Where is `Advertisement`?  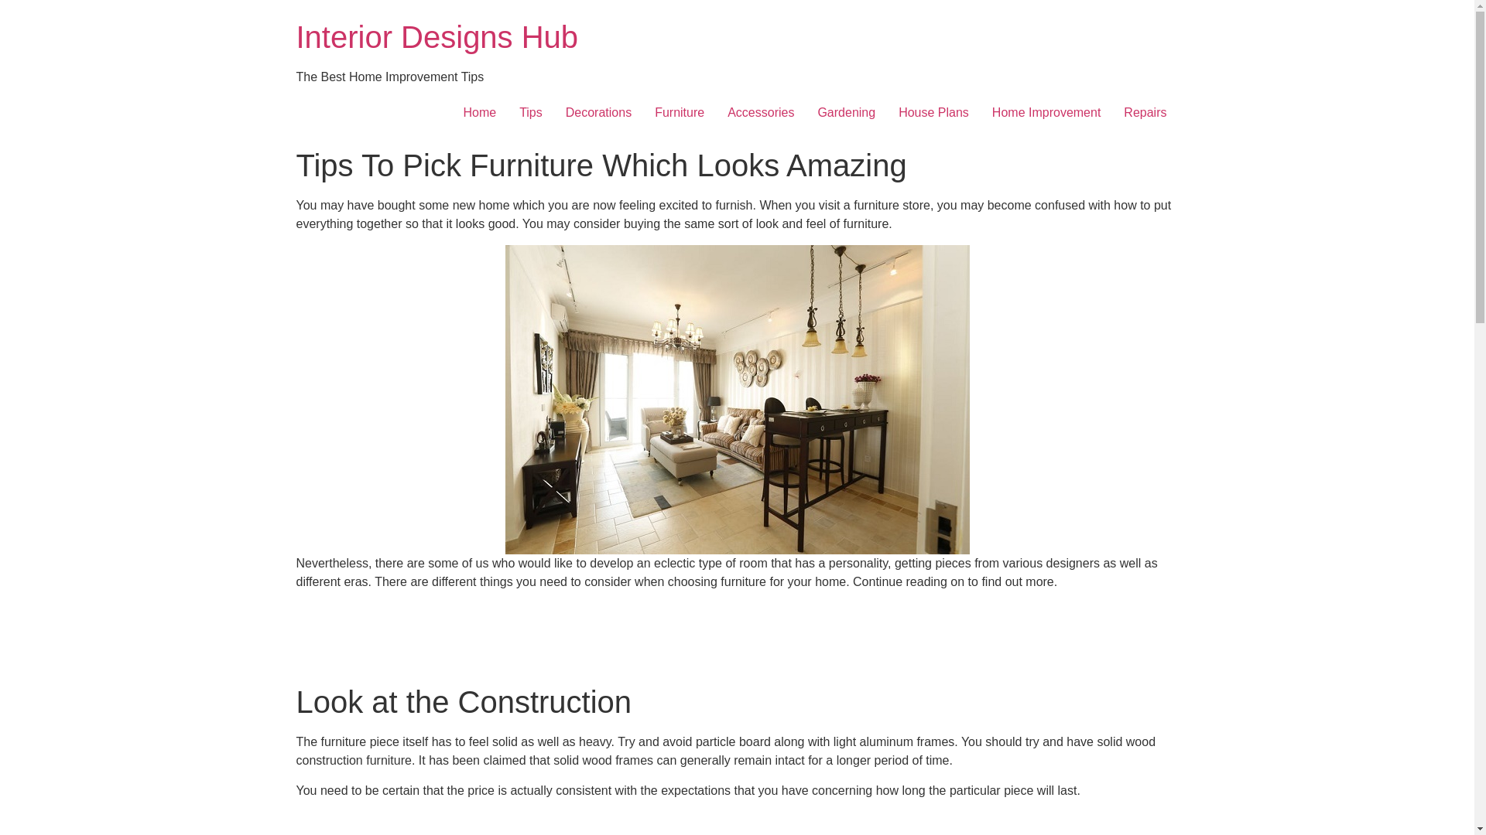 Advertisement is located at coordinates (736, 637).